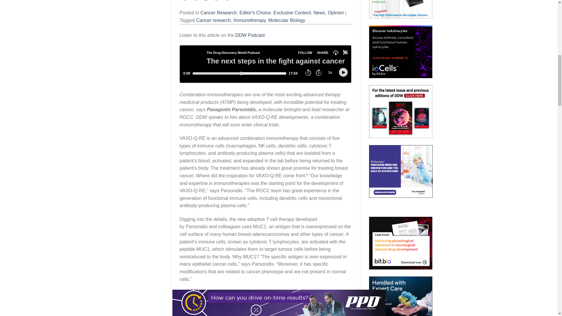 Image resolution: width=562 pixels, height=316 pixels. Describe the element at coordinates (401, 9) in the screenshot. I see `Learn more` at that location.